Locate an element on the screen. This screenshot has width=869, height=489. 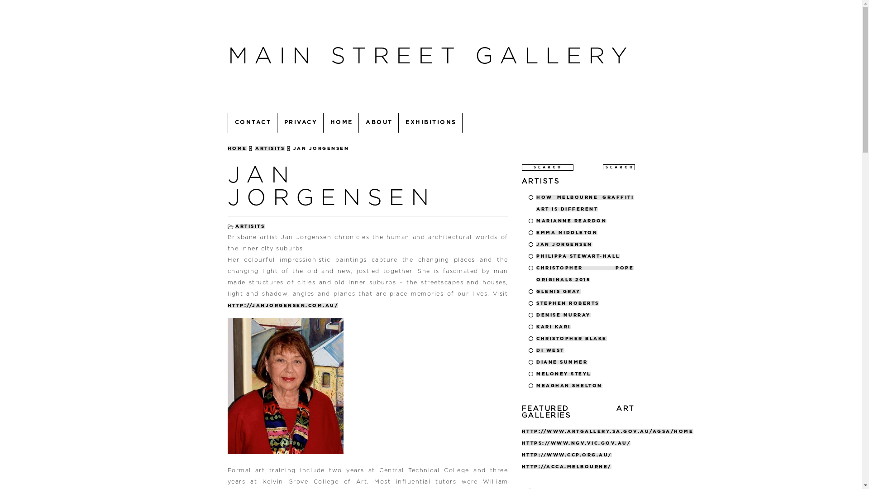
DI WEST is located at coordinates (550, 350).